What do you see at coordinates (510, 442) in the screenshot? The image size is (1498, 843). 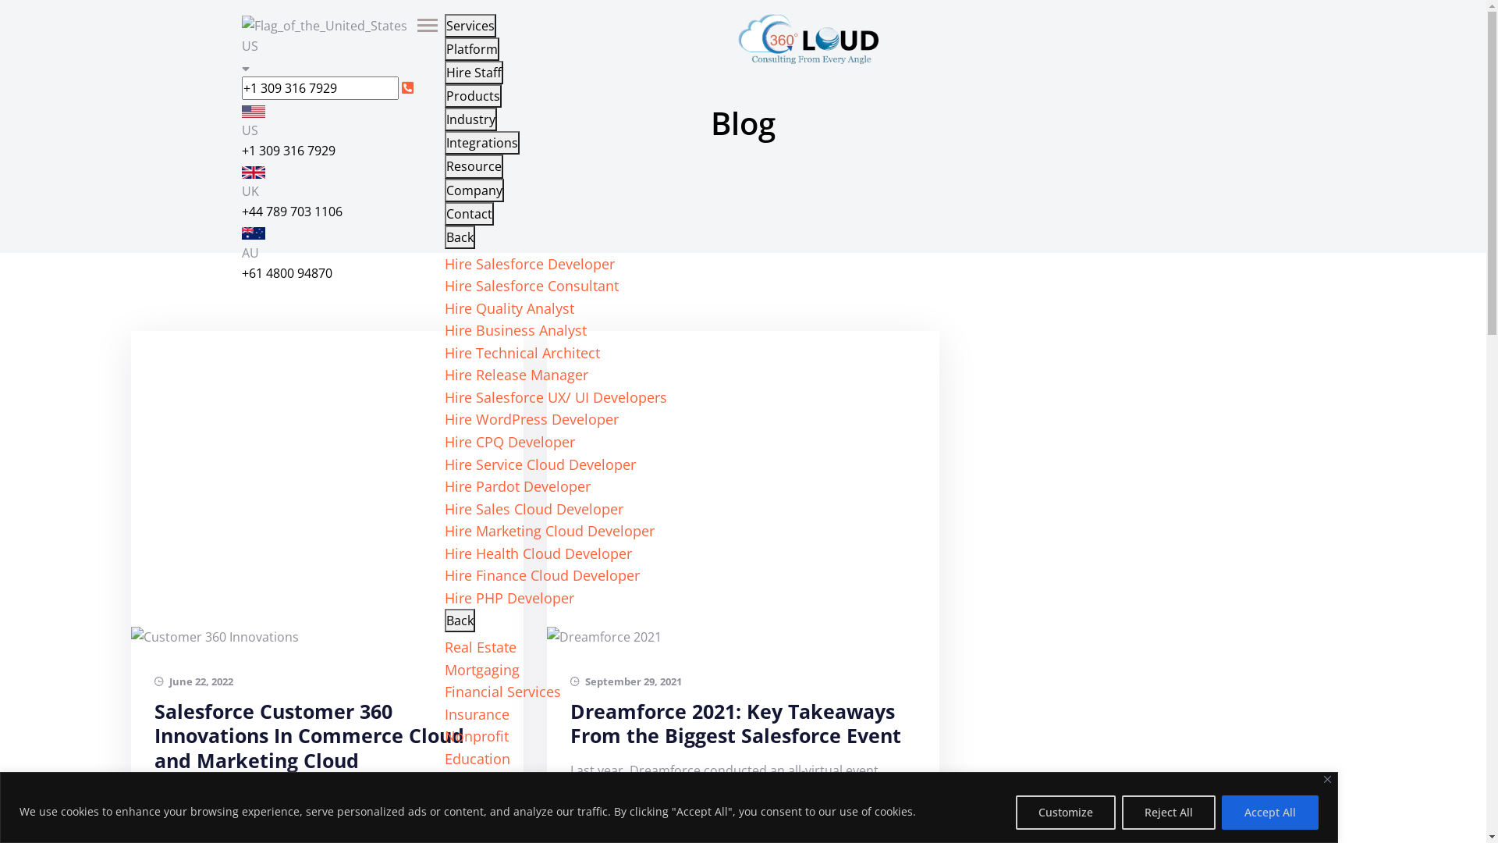 I see `Hire CPQ Developer` at bounding box center [510, 442].